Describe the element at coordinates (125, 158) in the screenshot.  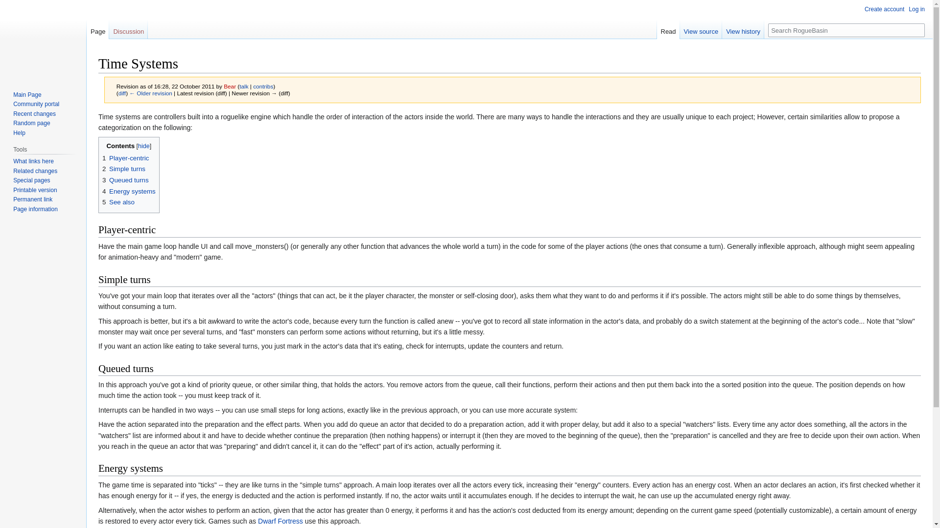
I see `1 Player-centric` at that location.